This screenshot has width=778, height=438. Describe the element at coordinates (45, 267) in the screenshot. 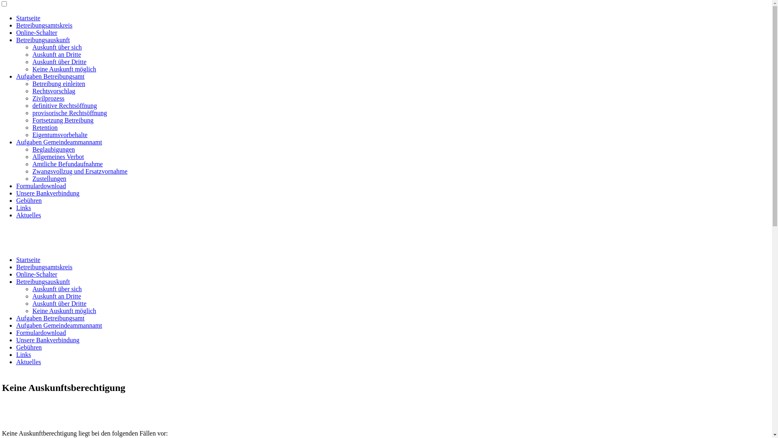

I see `Betreibungsamtskreis` at that location.